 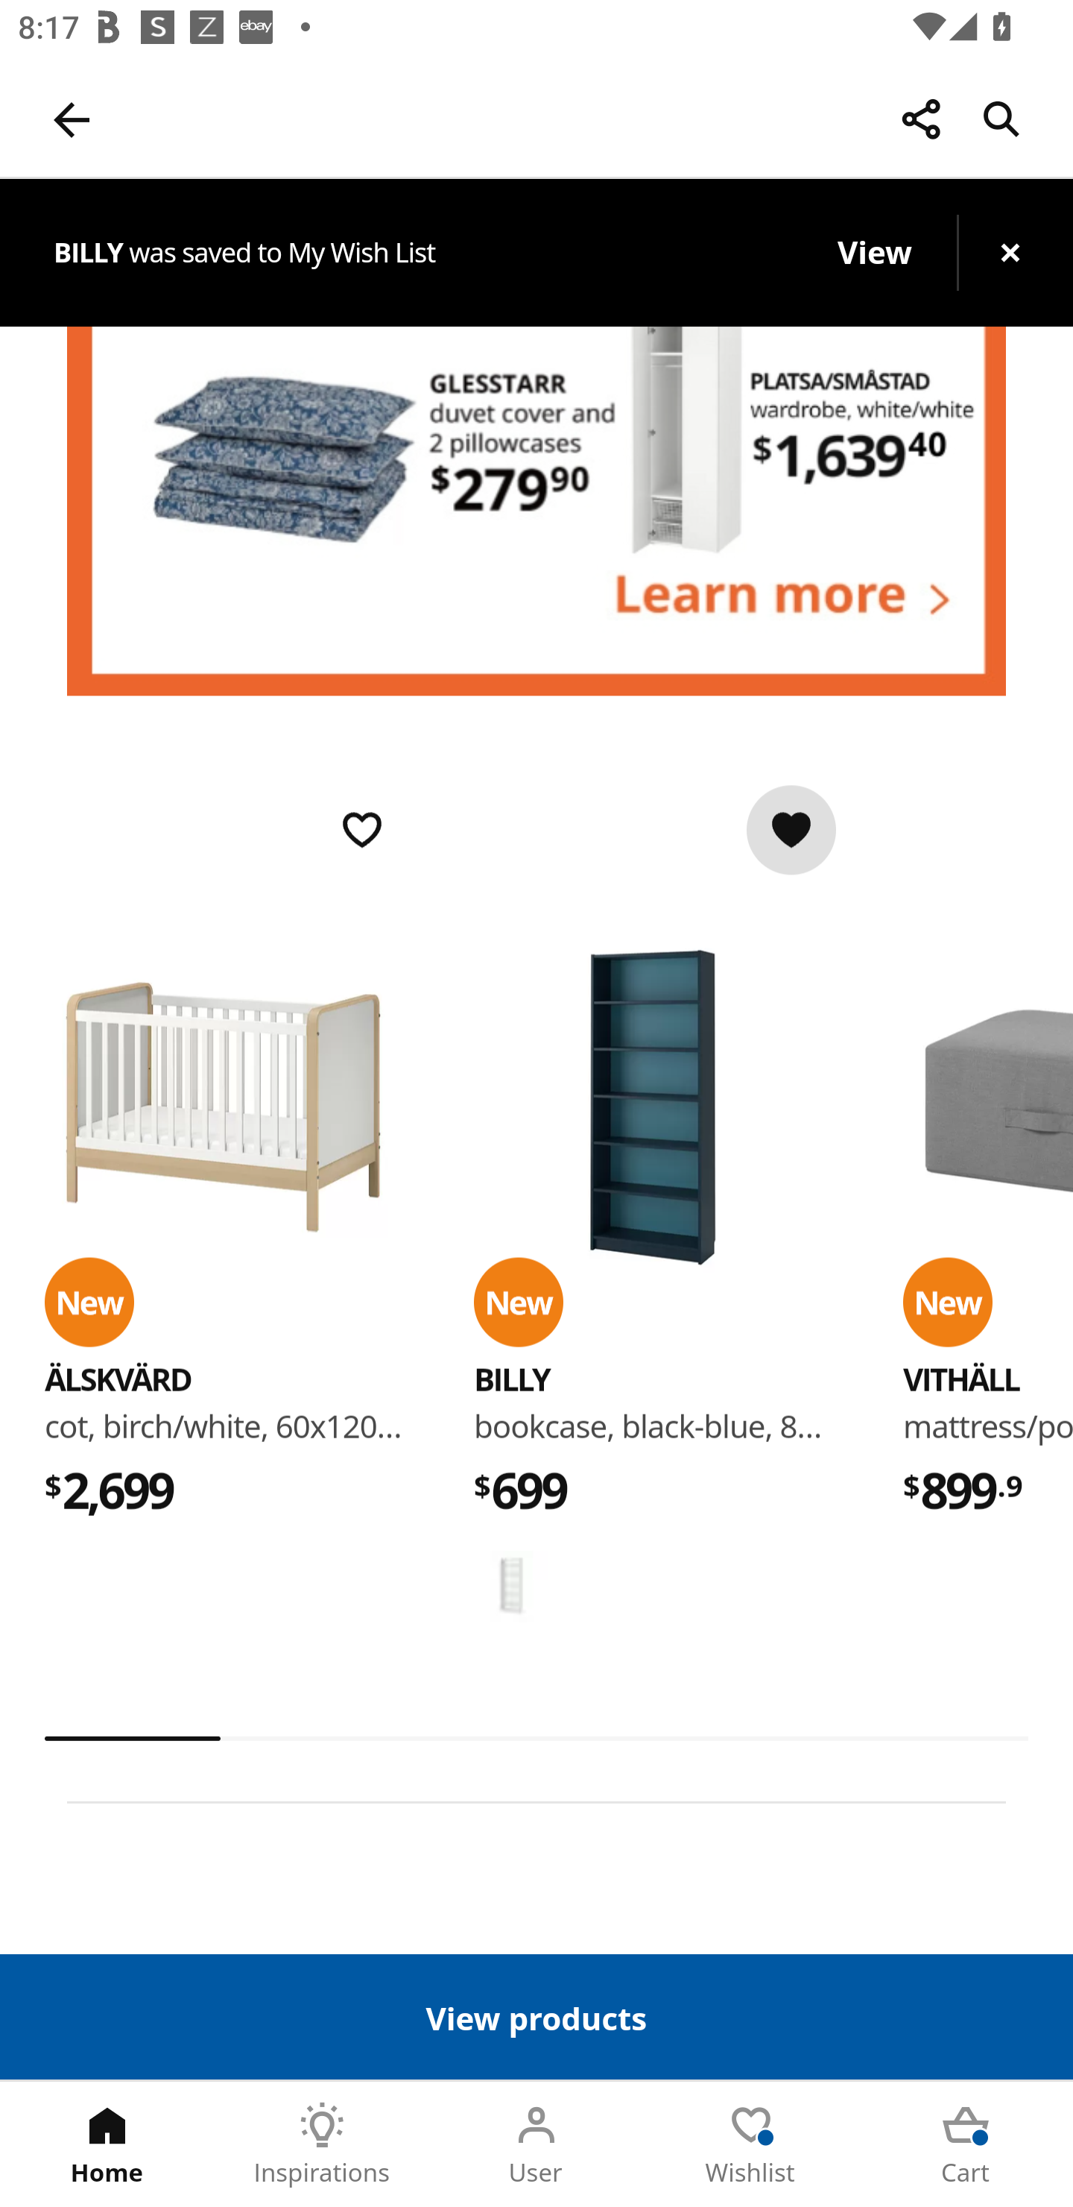 What do you see at coordinates (751, 2144) in the screenshot?
I see `Wishlist
Tab 4 of 5` at bounding box center [751, 2144].